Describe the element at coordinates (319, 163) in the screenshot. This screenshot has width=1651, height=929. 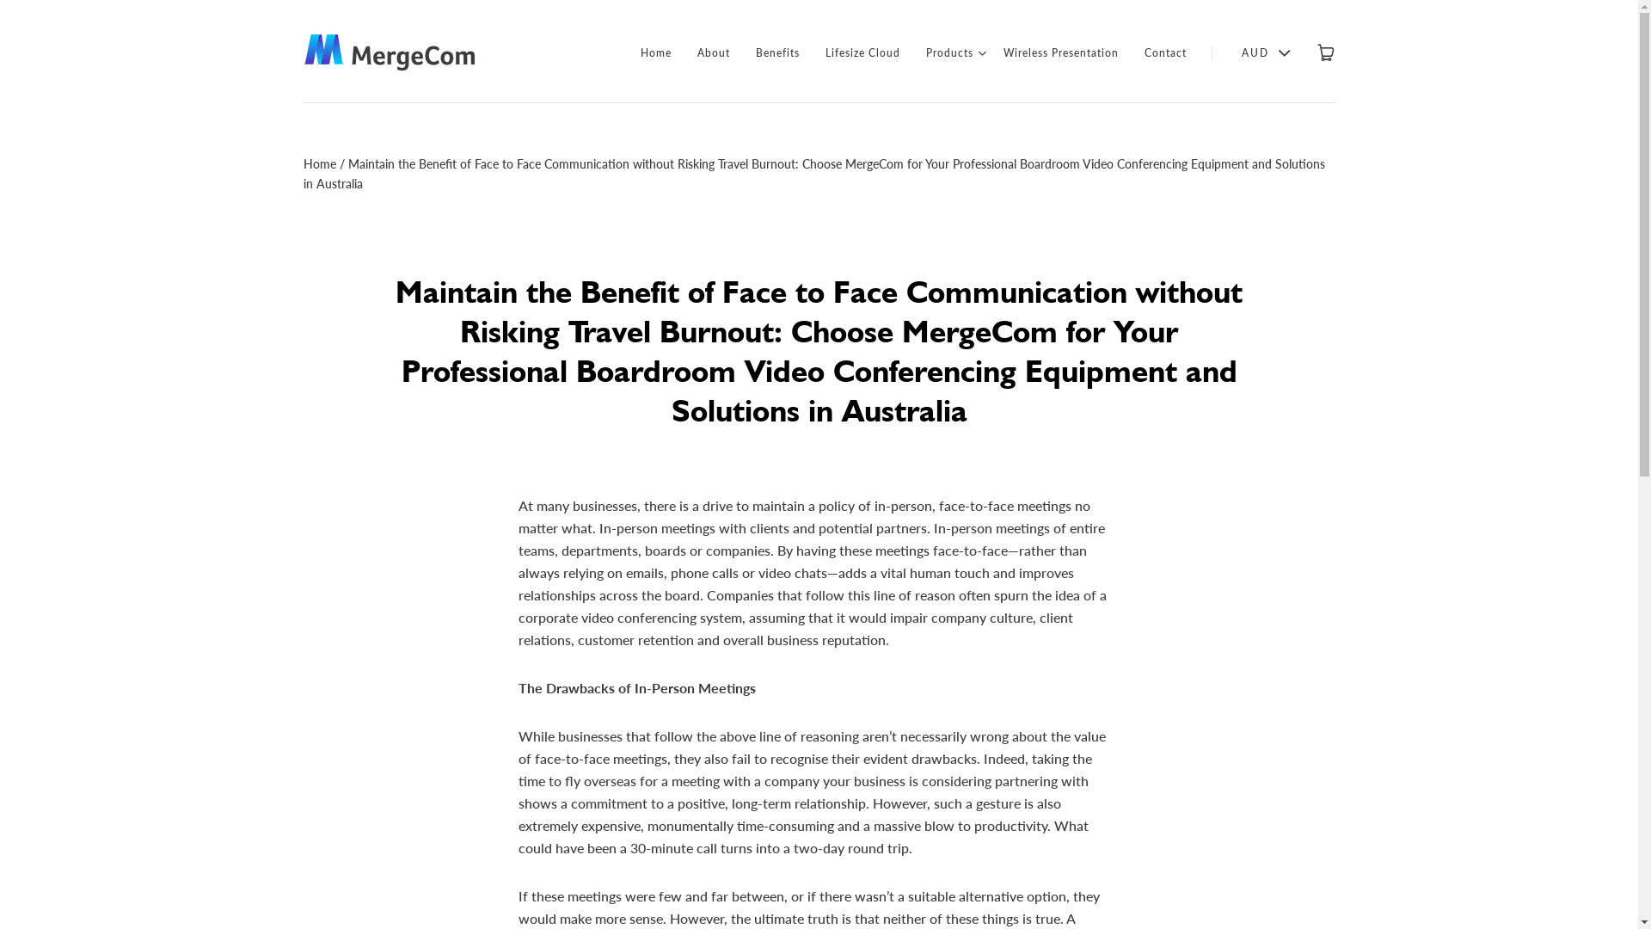
I see `Home` at that location.